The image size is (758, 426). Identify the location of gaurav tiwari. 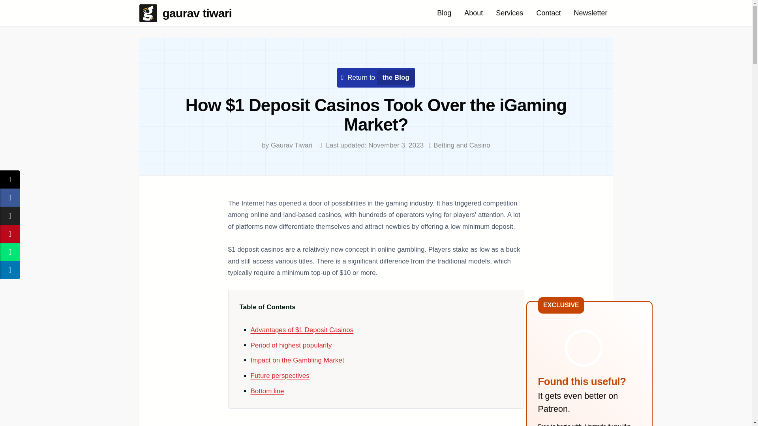
(188, 13).